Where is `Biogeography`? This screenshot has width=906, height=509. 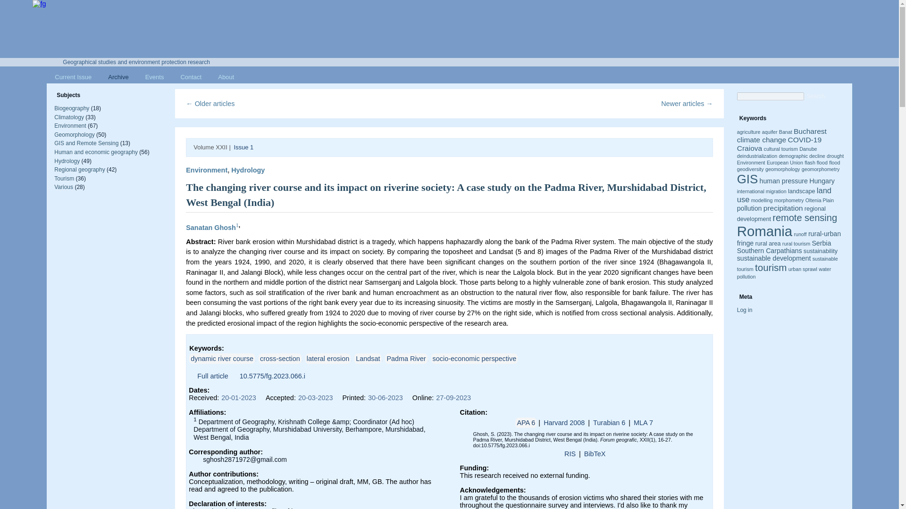
Biogeography is located at coordinates (72, 108).